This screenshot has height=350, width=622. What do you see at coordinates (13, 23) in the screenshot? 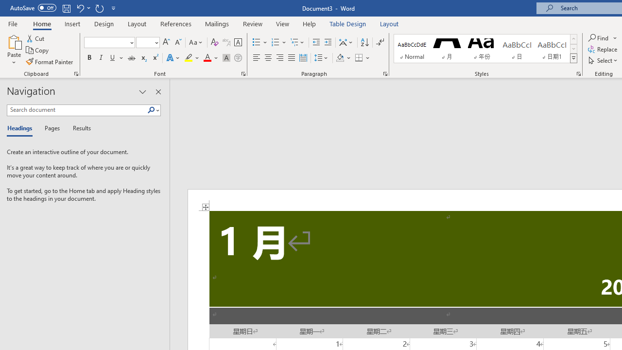
I see `File Tab` at bounding box center [13, 23].